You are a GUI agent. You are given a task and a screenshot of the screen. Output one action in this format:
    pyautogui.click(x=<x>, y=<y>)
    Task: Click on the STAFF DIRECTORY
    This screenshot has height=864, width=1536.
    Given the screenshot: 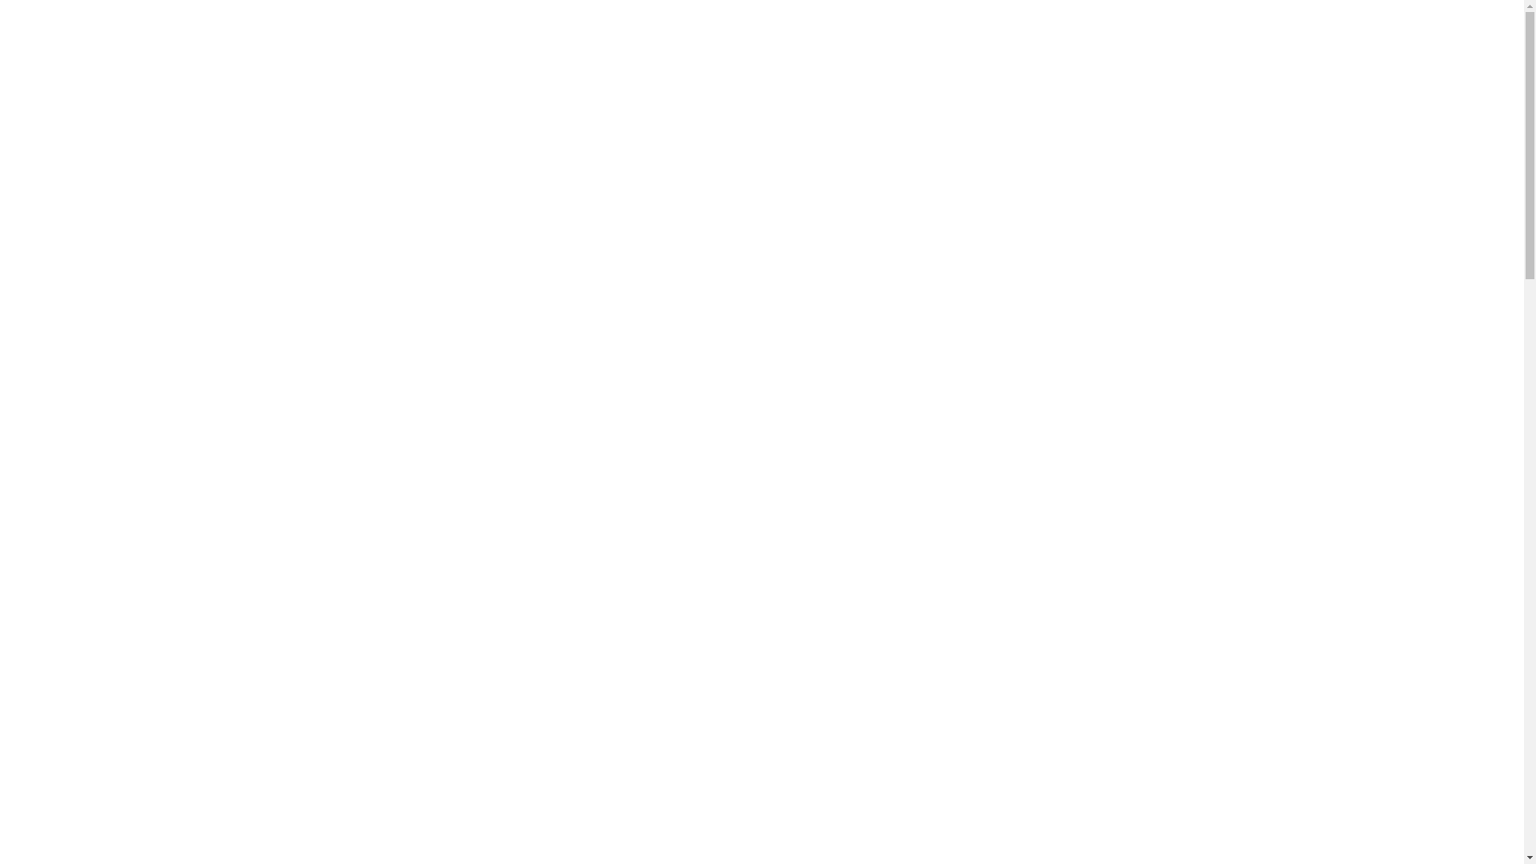 What is the action you would take?
    pyautogui.click(x=123, y=556)
    